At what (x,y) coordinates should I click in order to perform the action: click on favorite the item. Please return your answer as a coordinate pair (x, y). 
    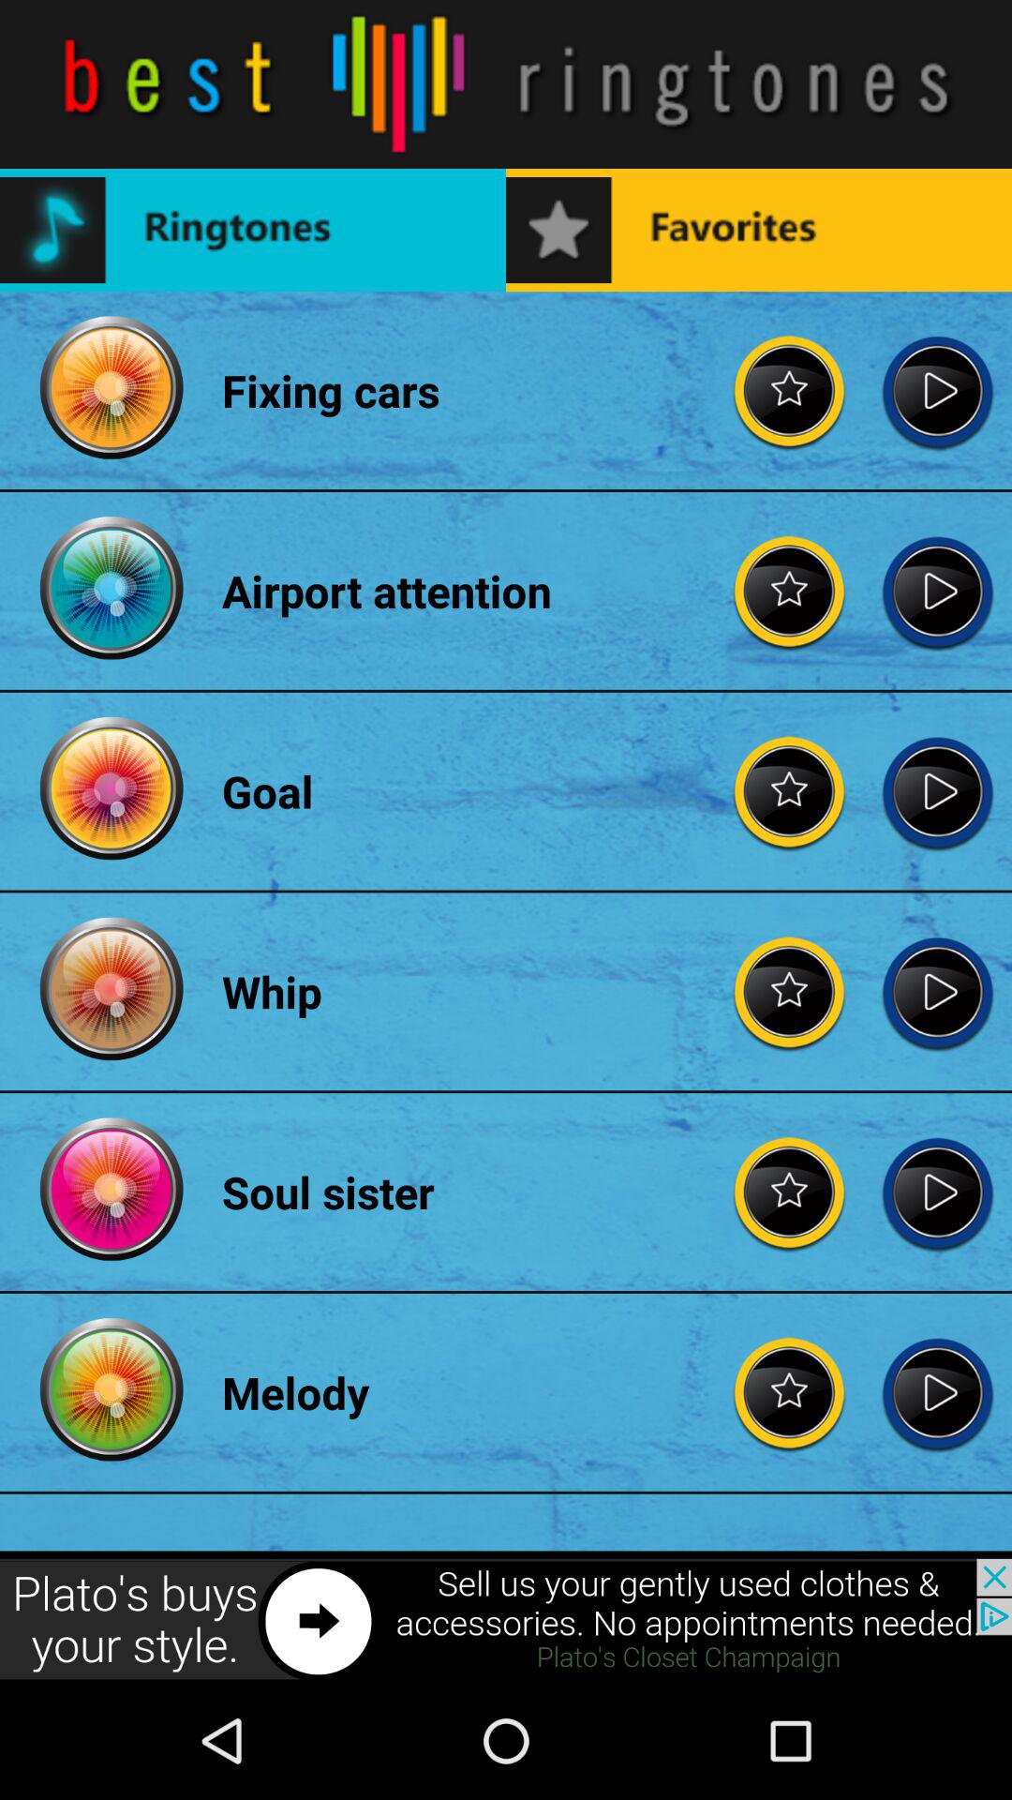
    Looking at the image, I should click on (790, 992).